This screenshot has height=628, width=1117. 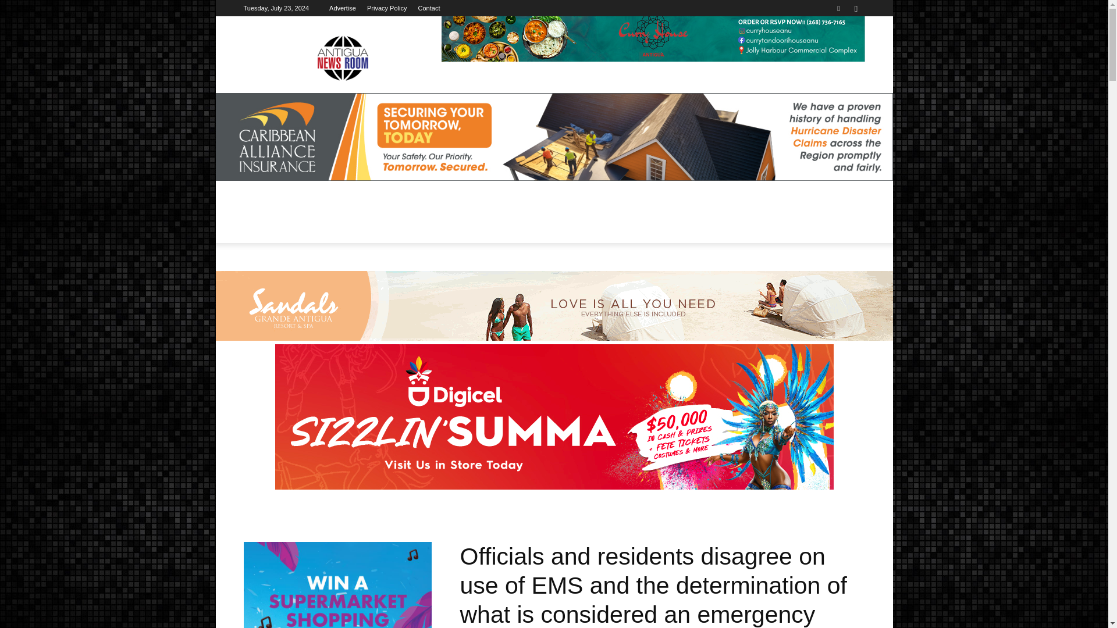 What do you see at coordinates (343, 8) in the screenshot?
I see `Advertise` at bounding box center [343, 8].